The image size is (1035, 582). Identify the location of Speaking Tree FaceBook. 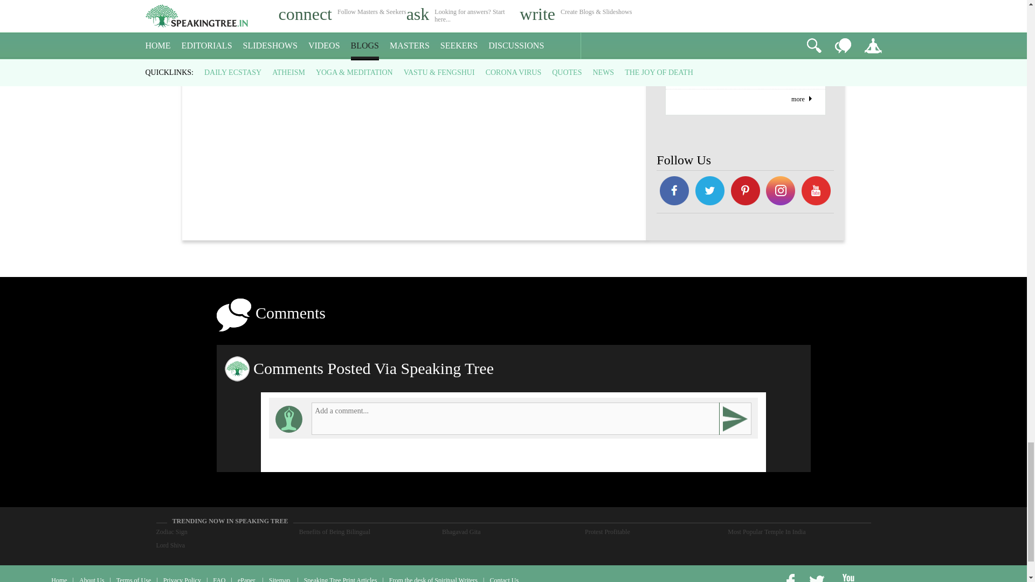
(816, 192).